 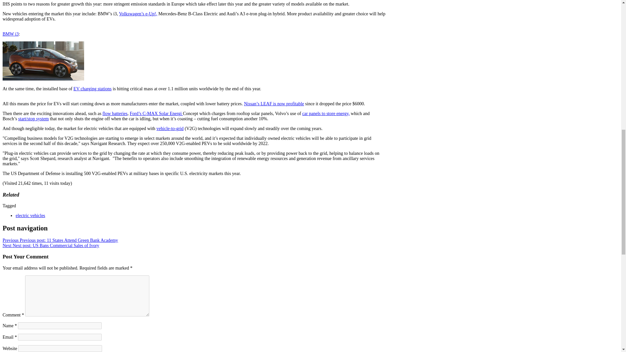 I want to click on BMW i3, so click(x=10, y=34).